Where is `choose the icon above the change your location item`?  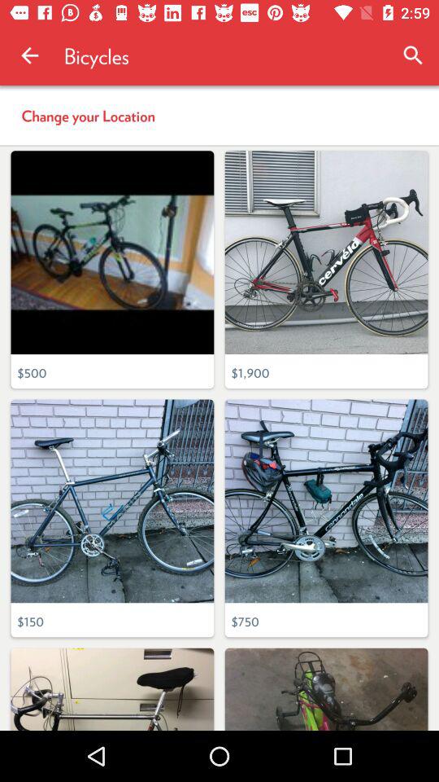
choose the icon above the change your location item is located at coordinates (413, 55).